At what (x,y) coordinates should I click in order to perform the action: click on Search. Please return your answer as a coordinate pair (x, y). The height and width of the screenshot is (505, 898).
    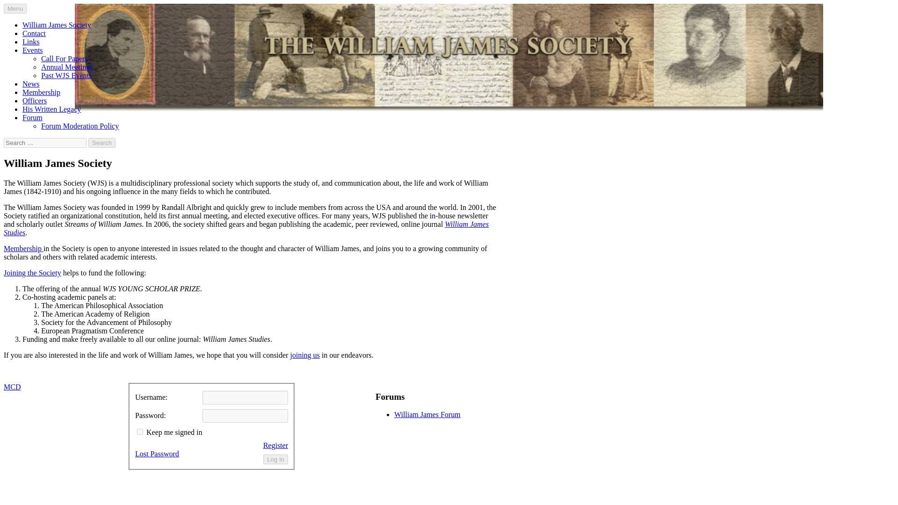
    Looking at the image, I should click on (102, 143).